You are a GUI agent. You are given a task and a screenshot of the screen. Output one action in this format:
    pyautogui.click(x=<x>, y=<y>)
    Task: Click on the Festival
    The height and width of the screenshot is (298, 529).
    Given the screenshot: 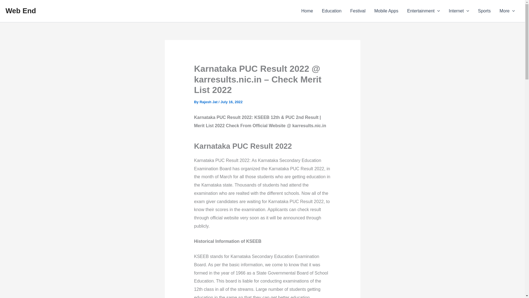 What is the action you would take?
    pyautogui.click(x=358, y=11)
    